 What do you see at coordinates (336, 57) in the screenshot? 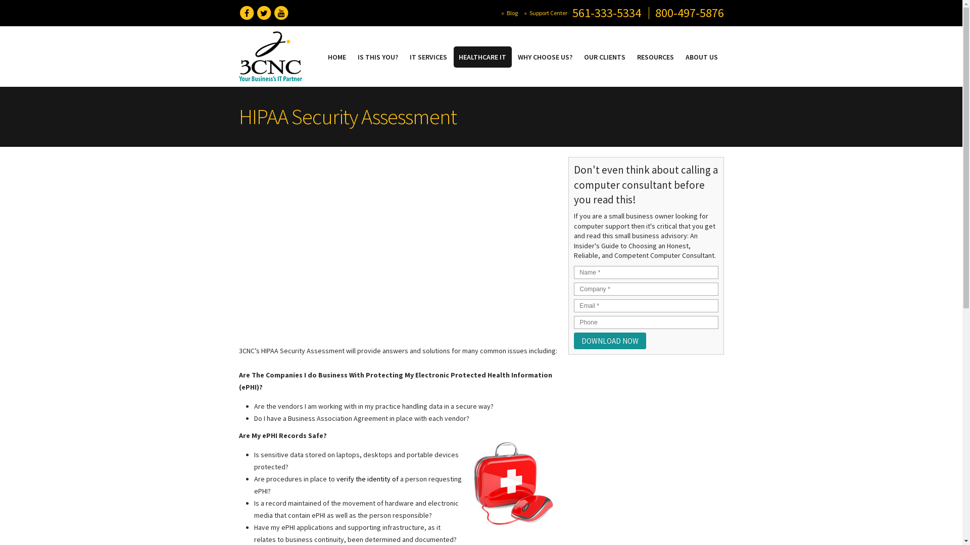
I see `HOME` at bounding box center [336, 57].